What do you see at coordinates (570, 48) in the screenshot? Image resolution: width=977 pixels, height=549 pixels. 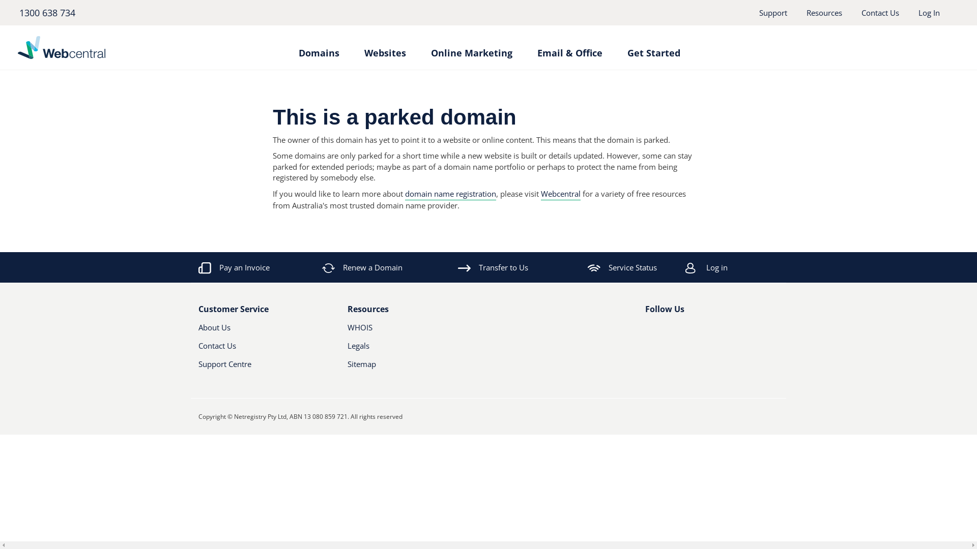 I see `Email & Office` at bounding box center [570, 48].